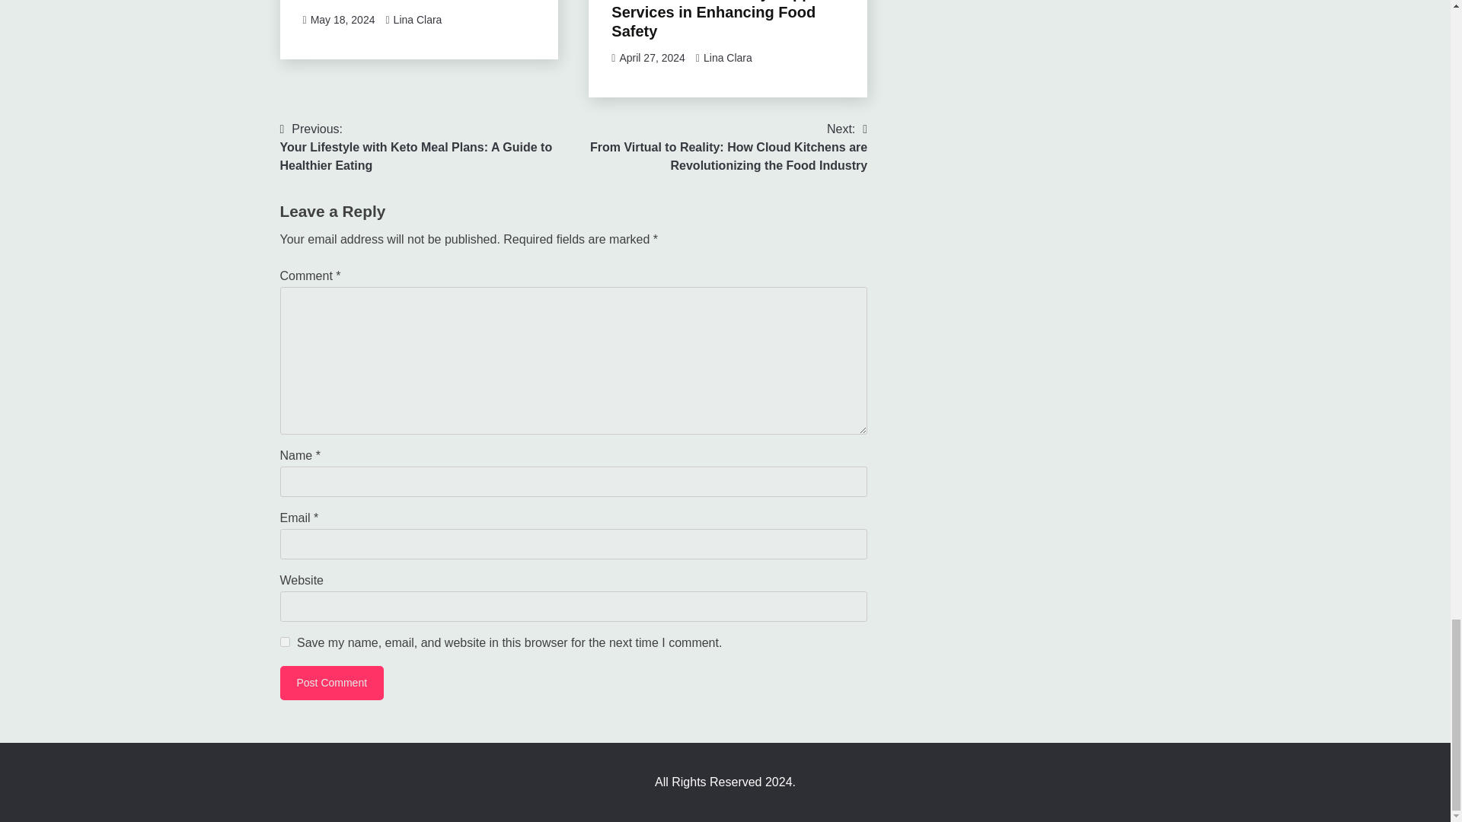 The height and width of the screenshot is (822, 1462). What do you see at coordinates (728, 58) in the screenshot?
I see `Lina Clara` at bounding box center [728, 58].